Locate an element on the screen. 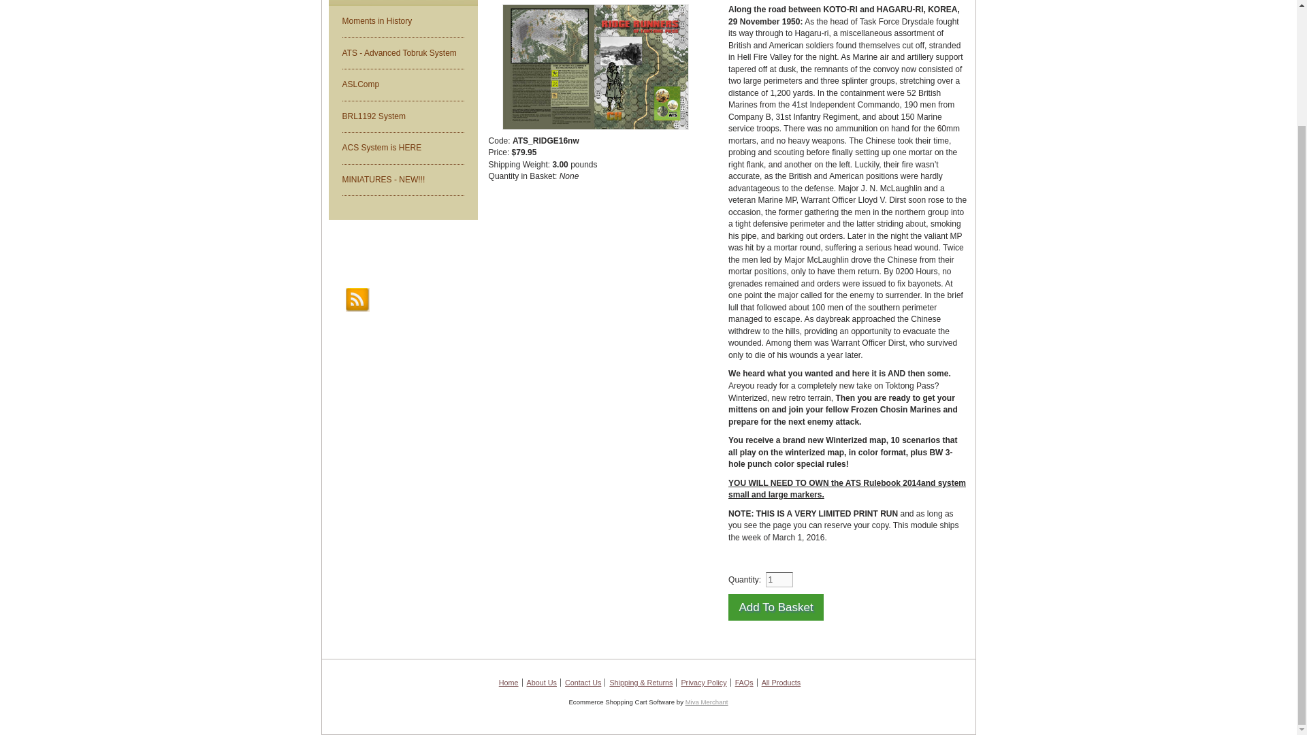  BRL1192 System is located at coordinates (402, 116).